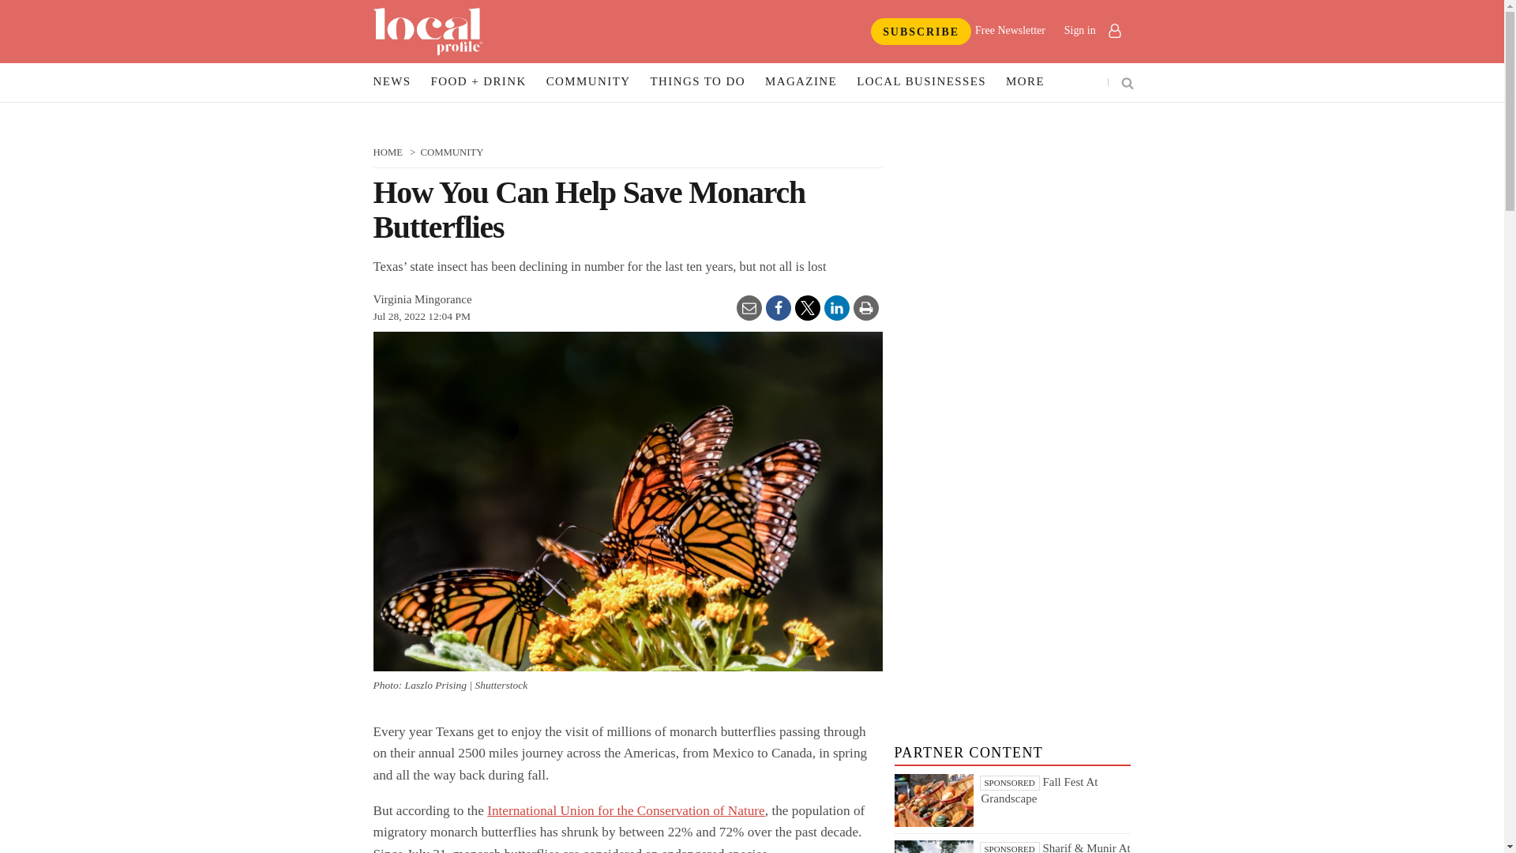 The width and height of the screenshot is (1516, 853). I want to click on COMMUNITY, so click(589, 82).